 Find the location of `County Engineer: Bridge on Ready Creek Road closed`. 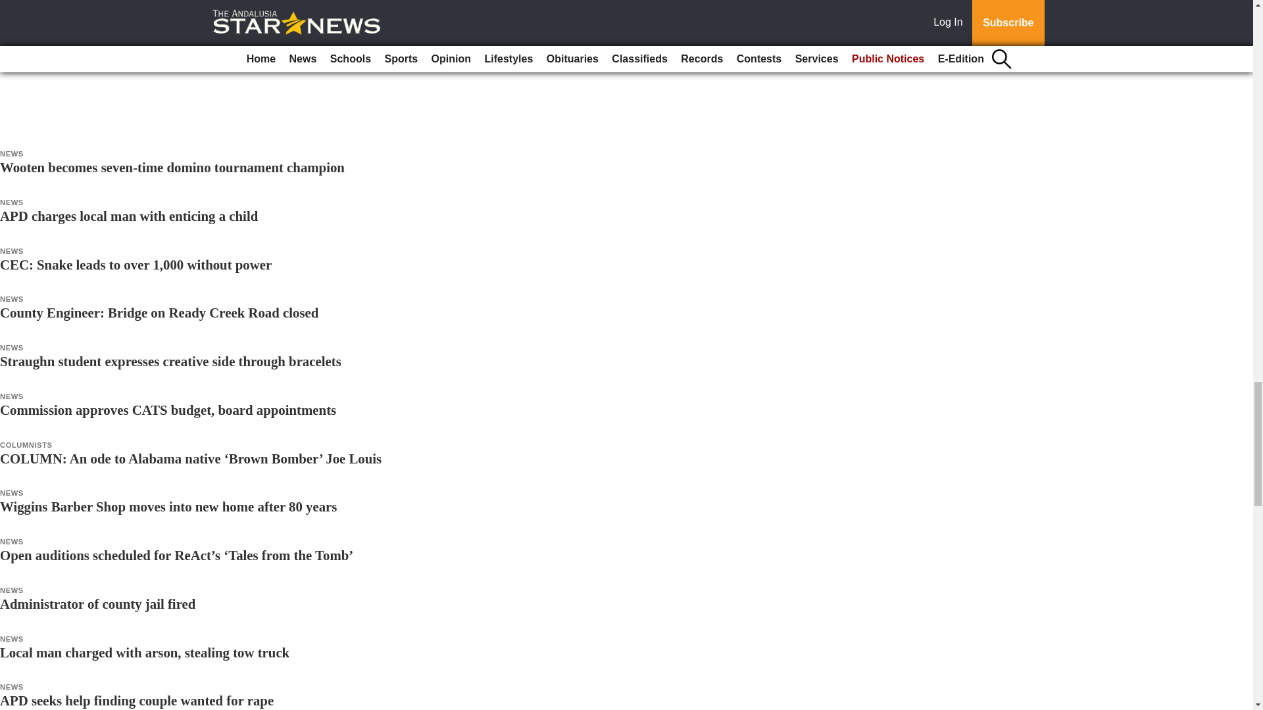

County Engineer: Bridge on Ready Creek Road closed is located at coordinates (159, 313).